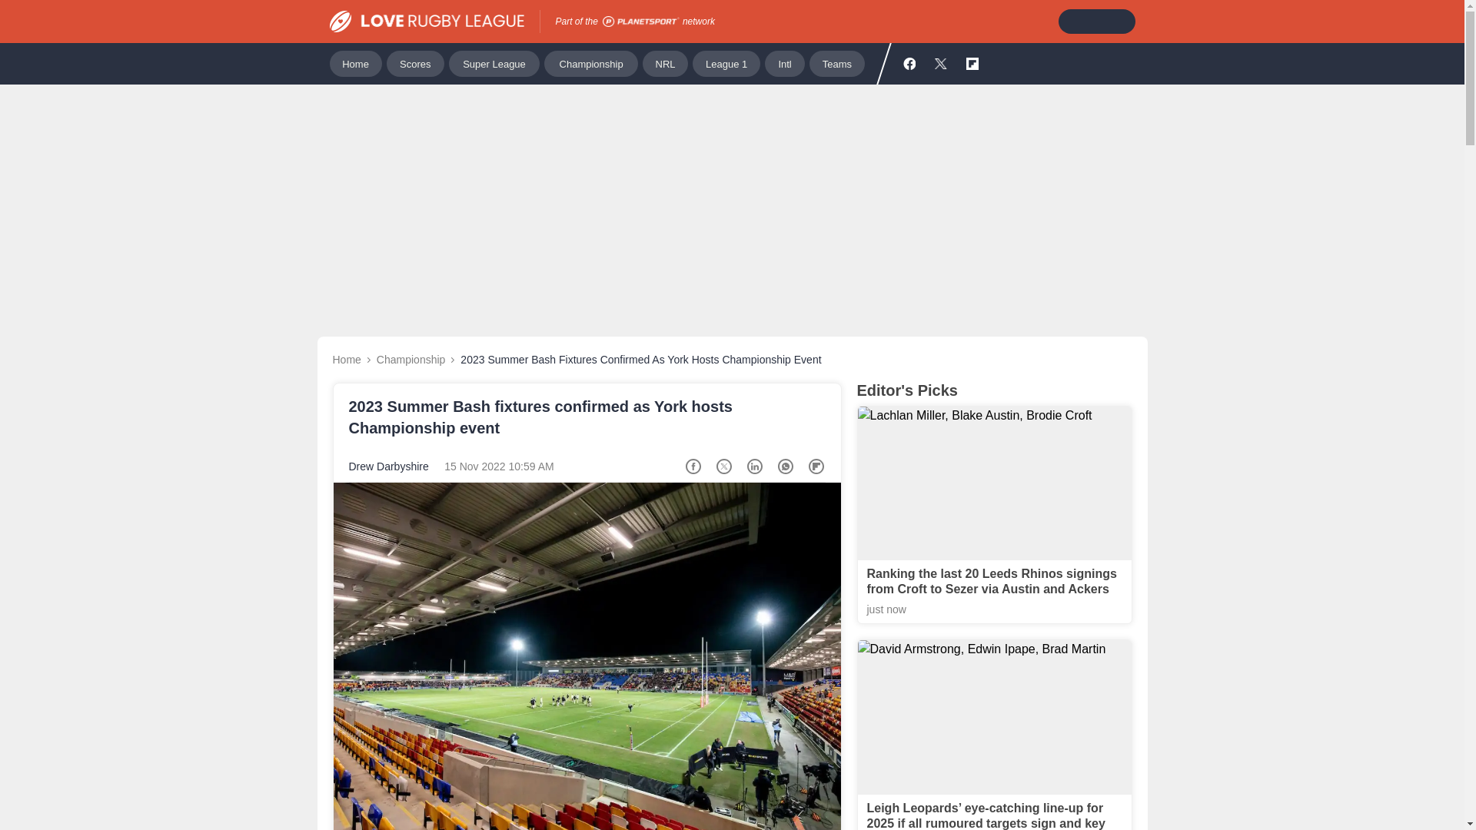  I want to click on Drew Darbyshire, so click(389, 466).